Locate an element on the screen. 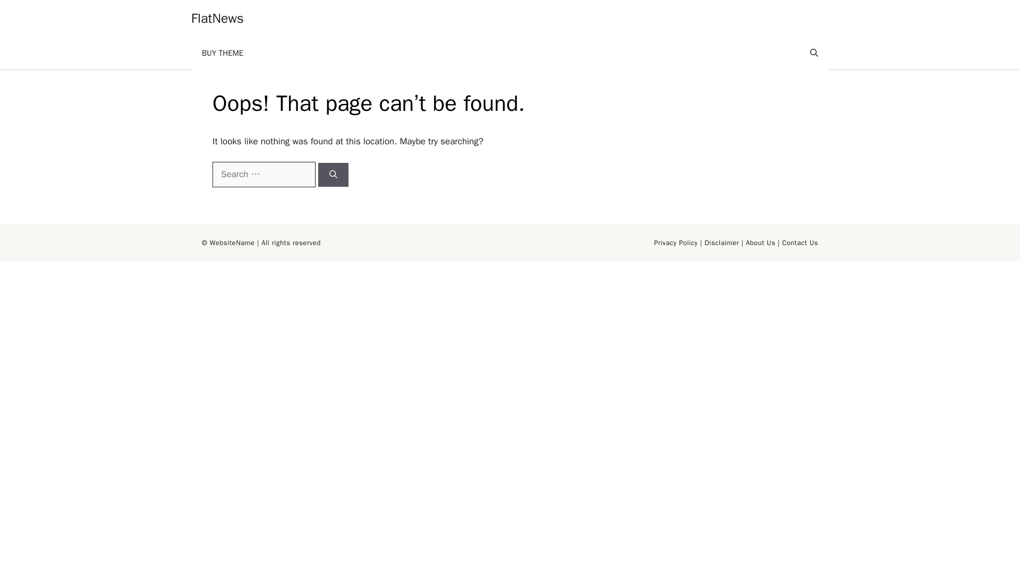  Privacy Policy is located at coordinates (676, 242).